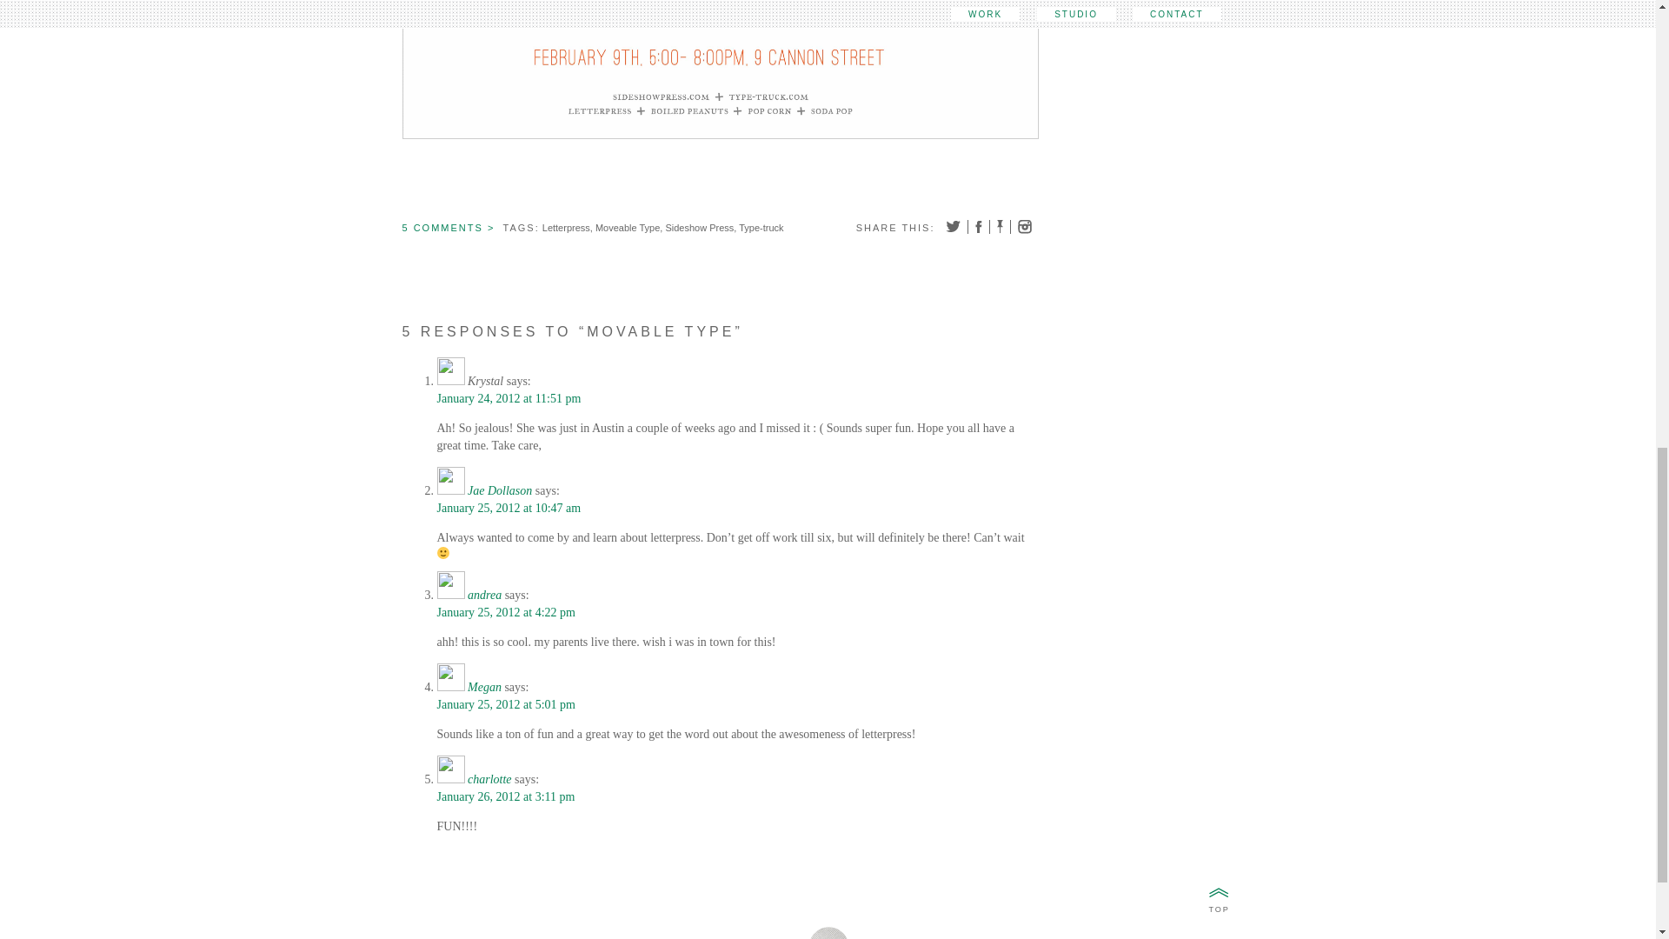  What do you see at coordinates (508, 398) in the screenshot?
I see `January 24, 2012 at 11:51 pm` at bounding box center [508, 398].